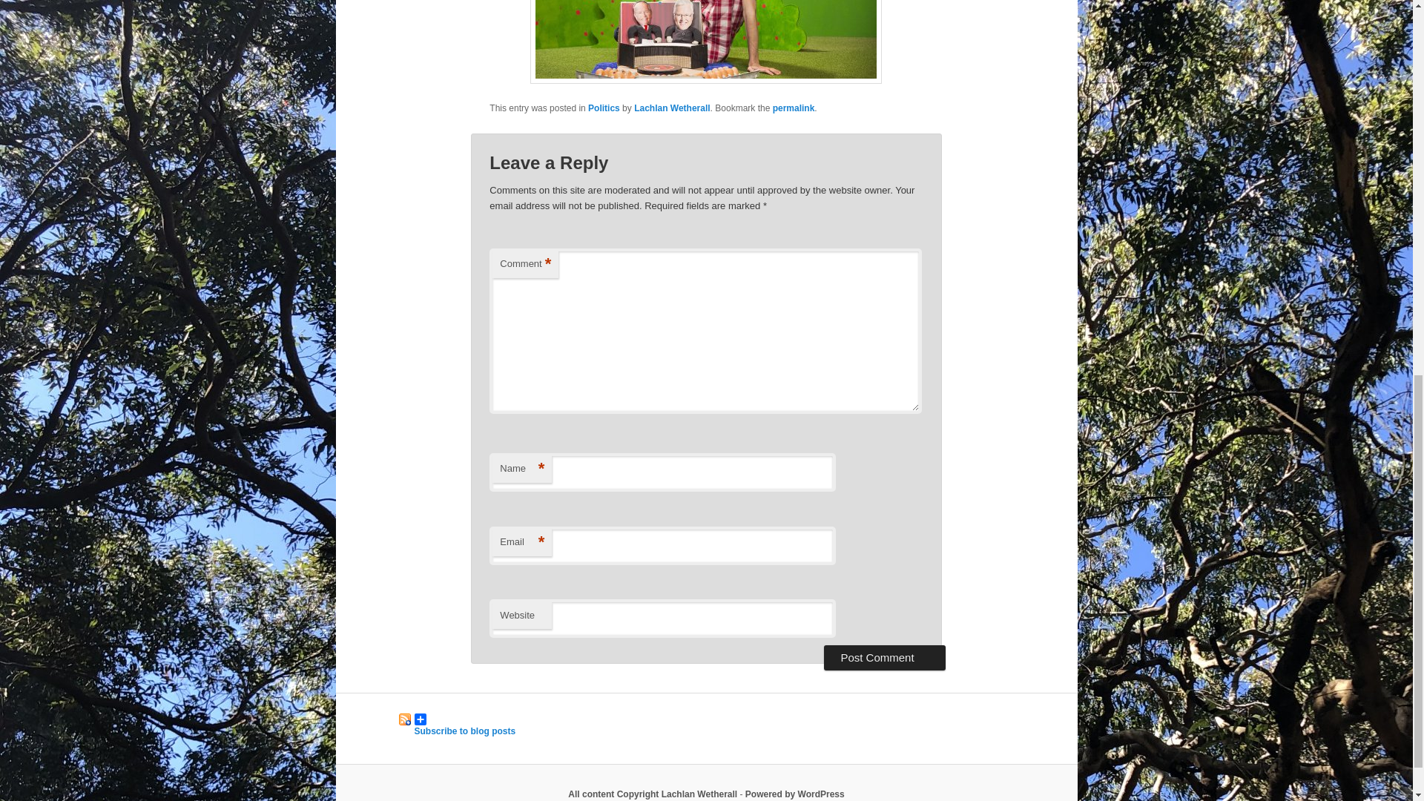  Describe the element at coordinates (671, 108) in the screenshot. I see `Lachlan Wetherall` at that location.